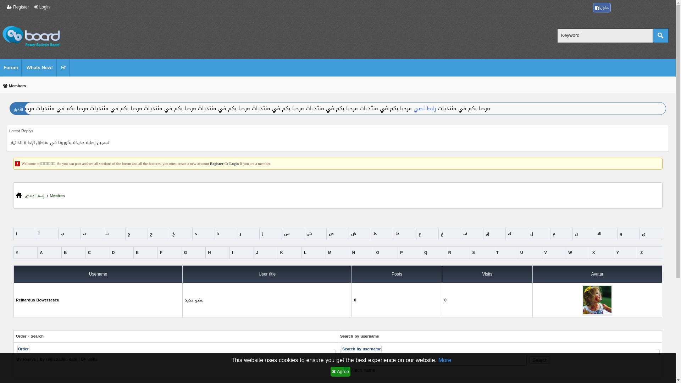 Image resolution: width=681 pixels, height=383 pixels. Describe the element at coordinates (186, 252) in the screenshot. I see `G` at that location.